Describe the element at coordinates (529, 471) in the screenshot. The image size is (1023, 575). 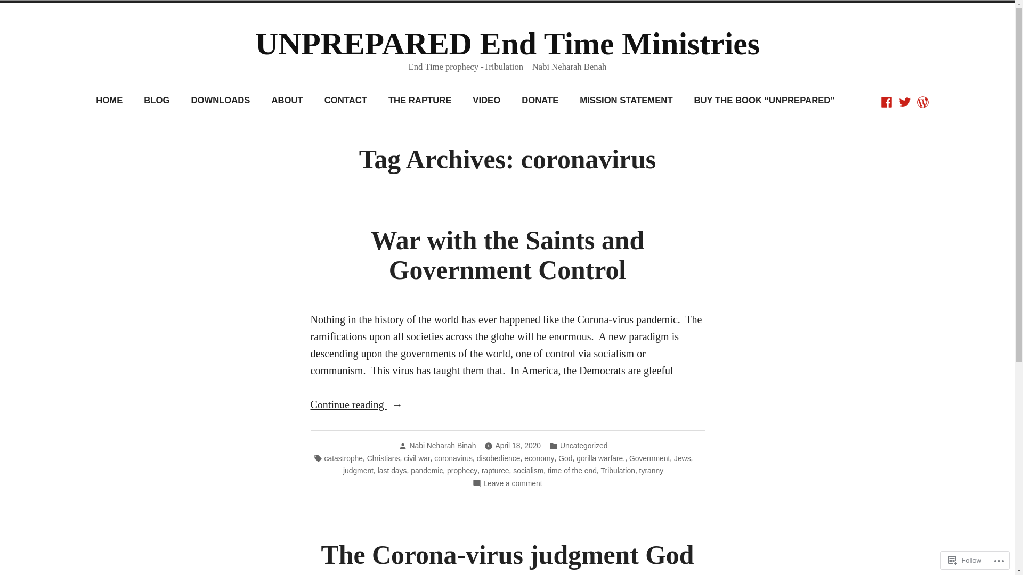
I see `socialism` at that location.